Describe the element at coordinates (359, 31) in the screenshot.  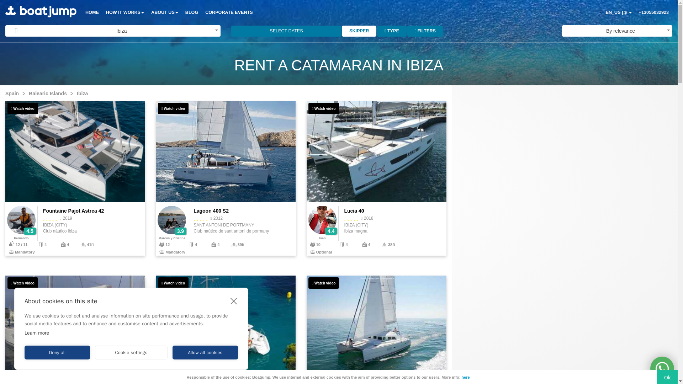
I see `SKIPPER` at that location.